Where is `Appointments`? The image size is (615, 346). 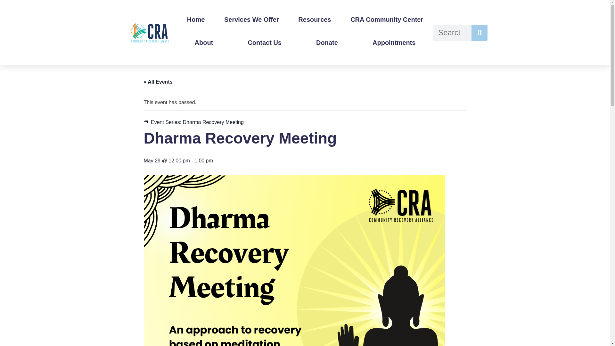
Appointments is located at coordinates (394, 42).